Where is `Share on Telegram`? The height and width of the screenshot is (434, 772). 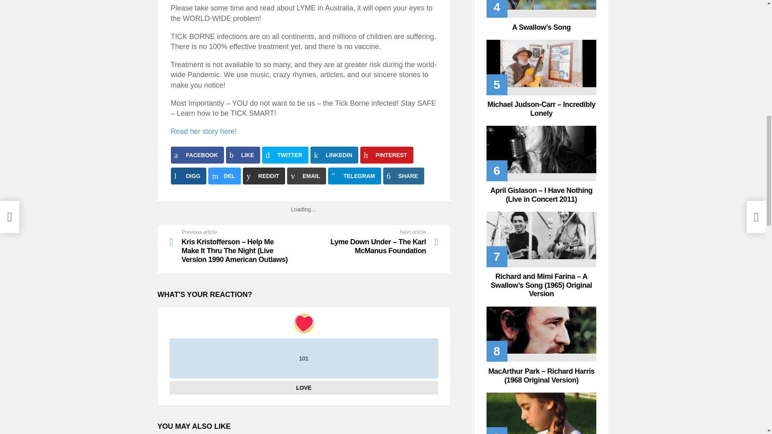
Share on Telegram is located at coordinates (355, 176).